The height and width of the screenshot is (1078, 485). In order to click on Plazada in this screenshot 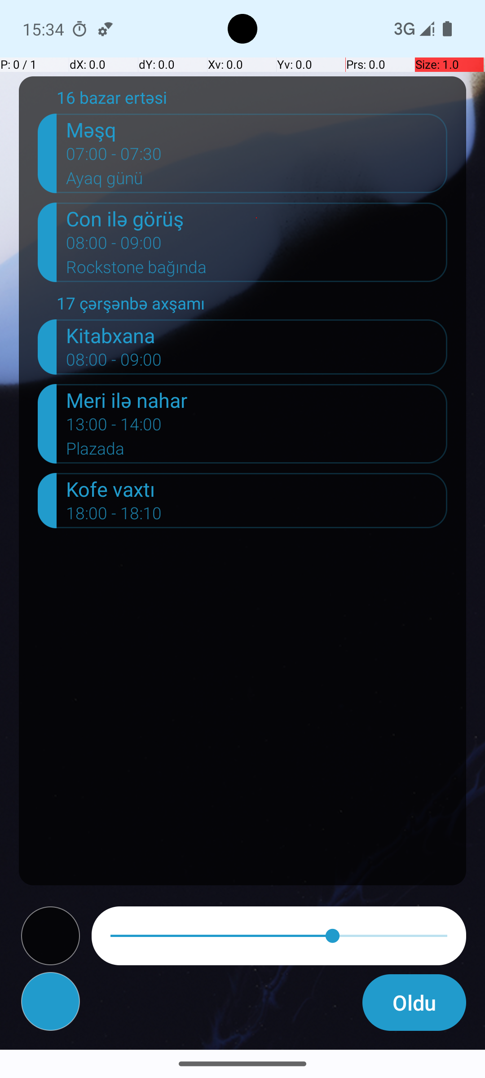, I will do `click(257, 451)`.